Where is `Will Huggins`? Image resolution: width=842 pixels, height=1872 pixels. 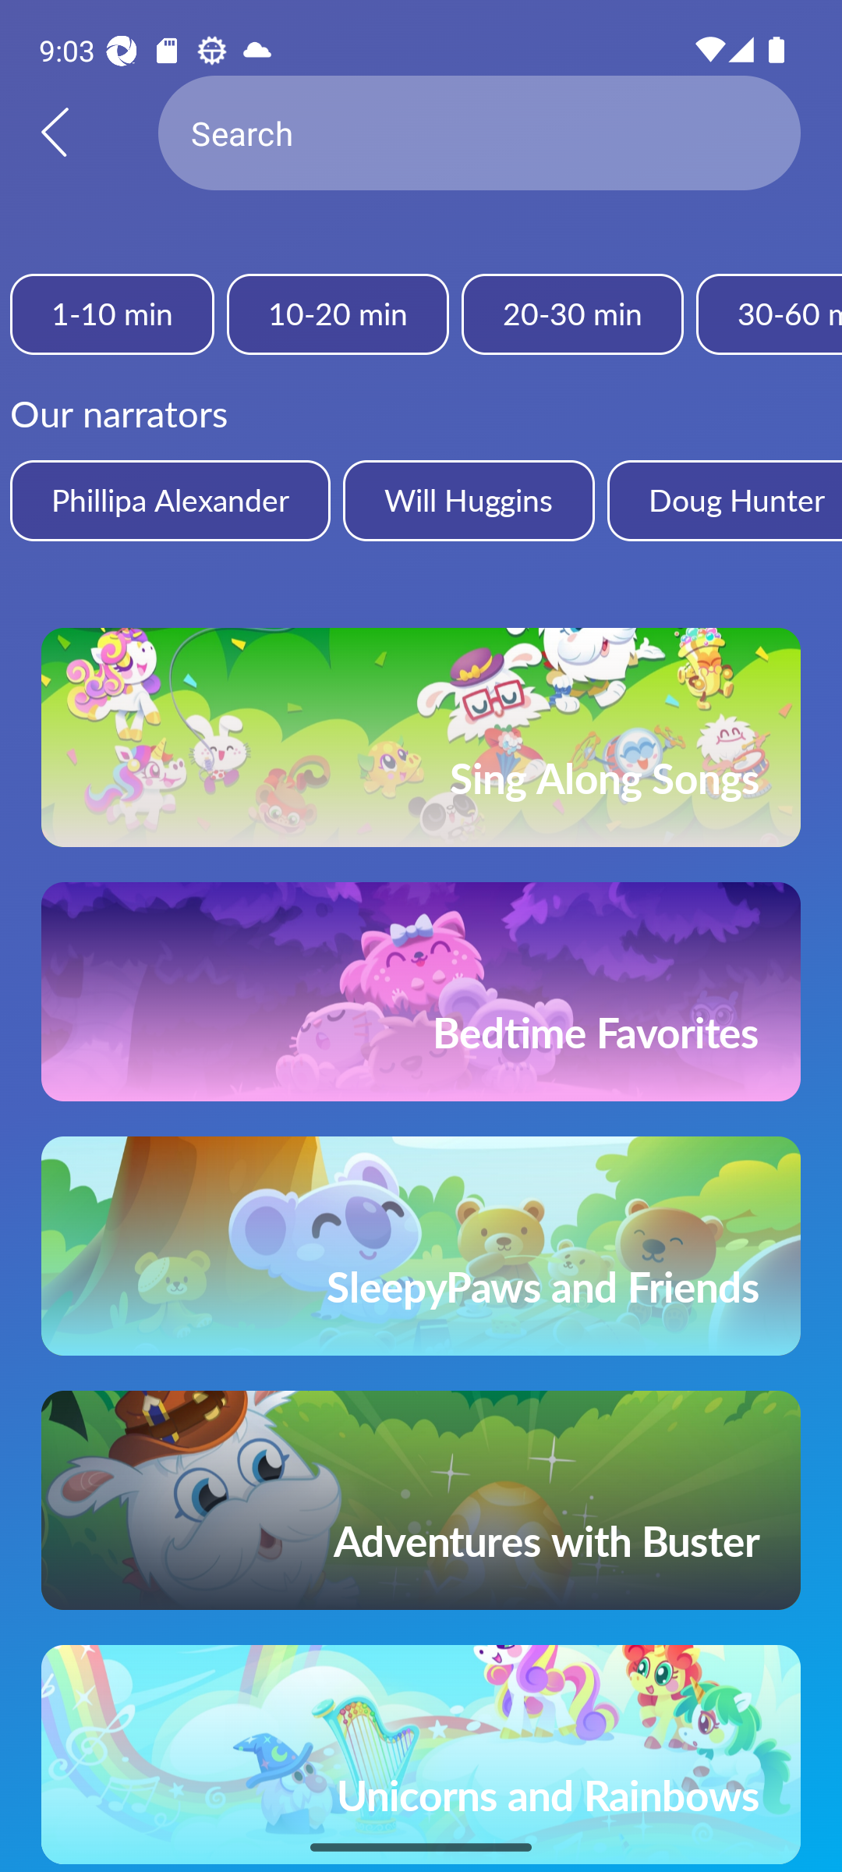 Will Huggins is located at coordinates (468, 501).